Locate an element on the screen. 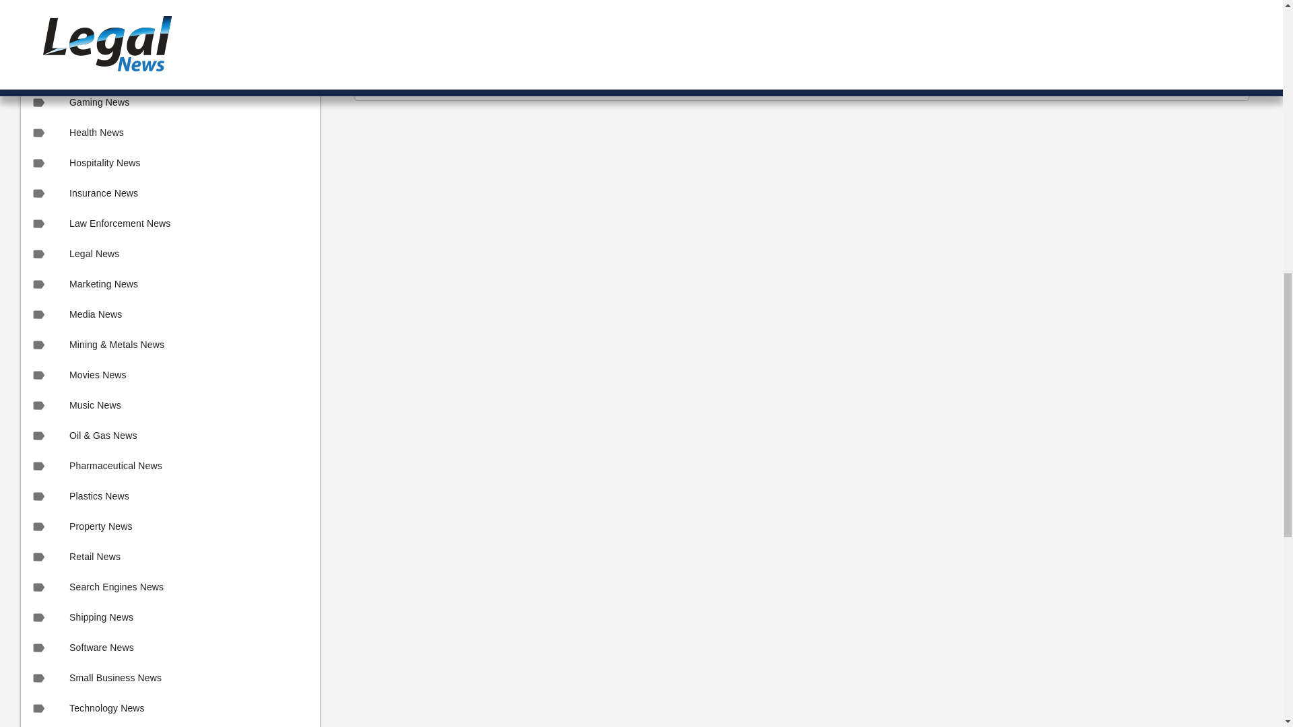 This screenshot has height=727, width=1293. Health News is located at coordinates (170, 133).